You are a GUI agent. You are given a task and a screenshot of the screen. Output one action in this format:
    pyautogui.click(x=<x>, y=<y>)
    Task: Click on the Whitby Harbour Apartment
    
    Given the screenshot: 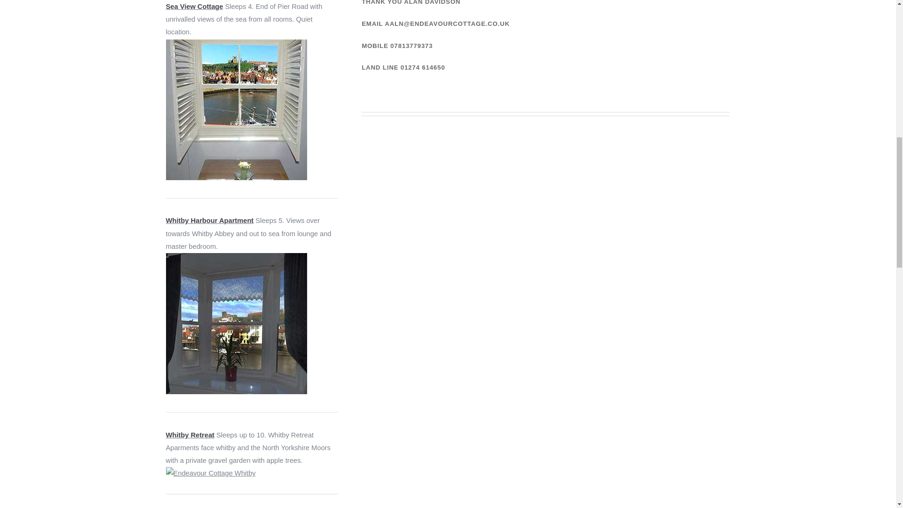 What is the action you would take?
    pyautogui.click(x=209, y=221)
    